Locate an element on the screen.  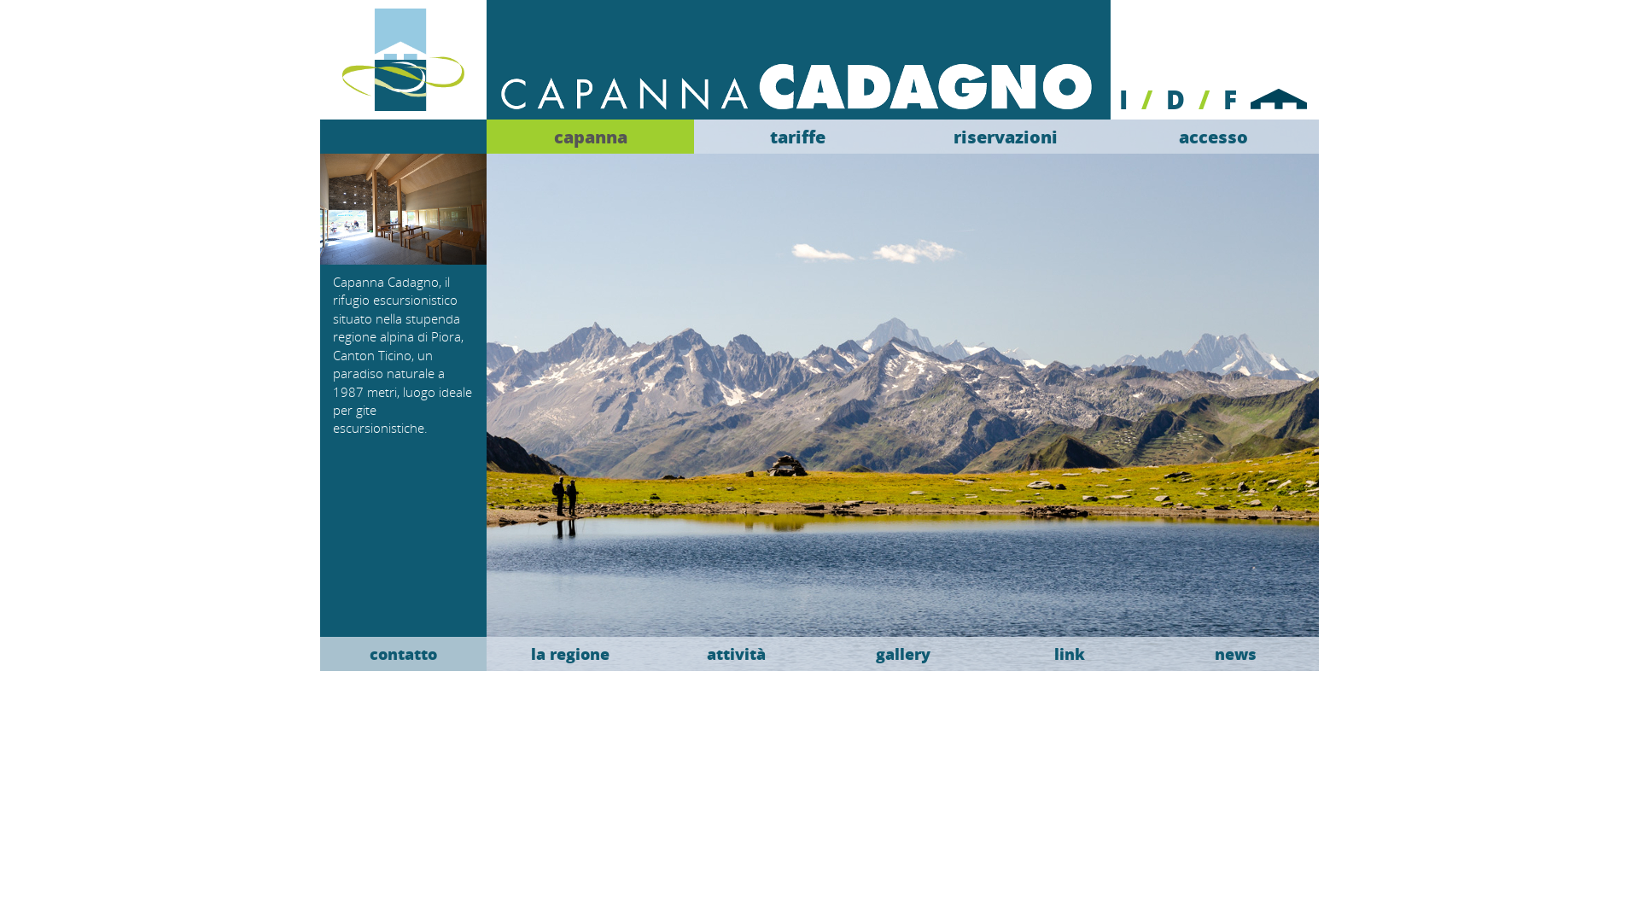
D is located at coordinates (1175, 99).